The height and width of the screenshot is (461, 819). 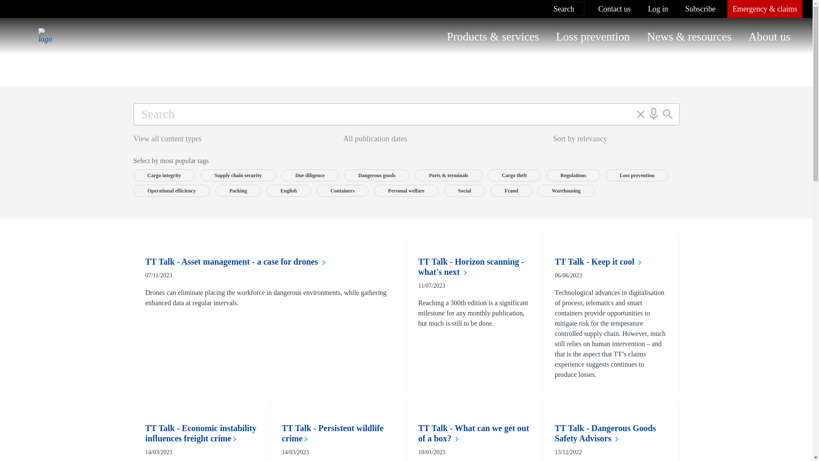 What do you see at coordinates (700, 9) in the screenshot?
I see `Subscribe` at bounding box center [700, 9].